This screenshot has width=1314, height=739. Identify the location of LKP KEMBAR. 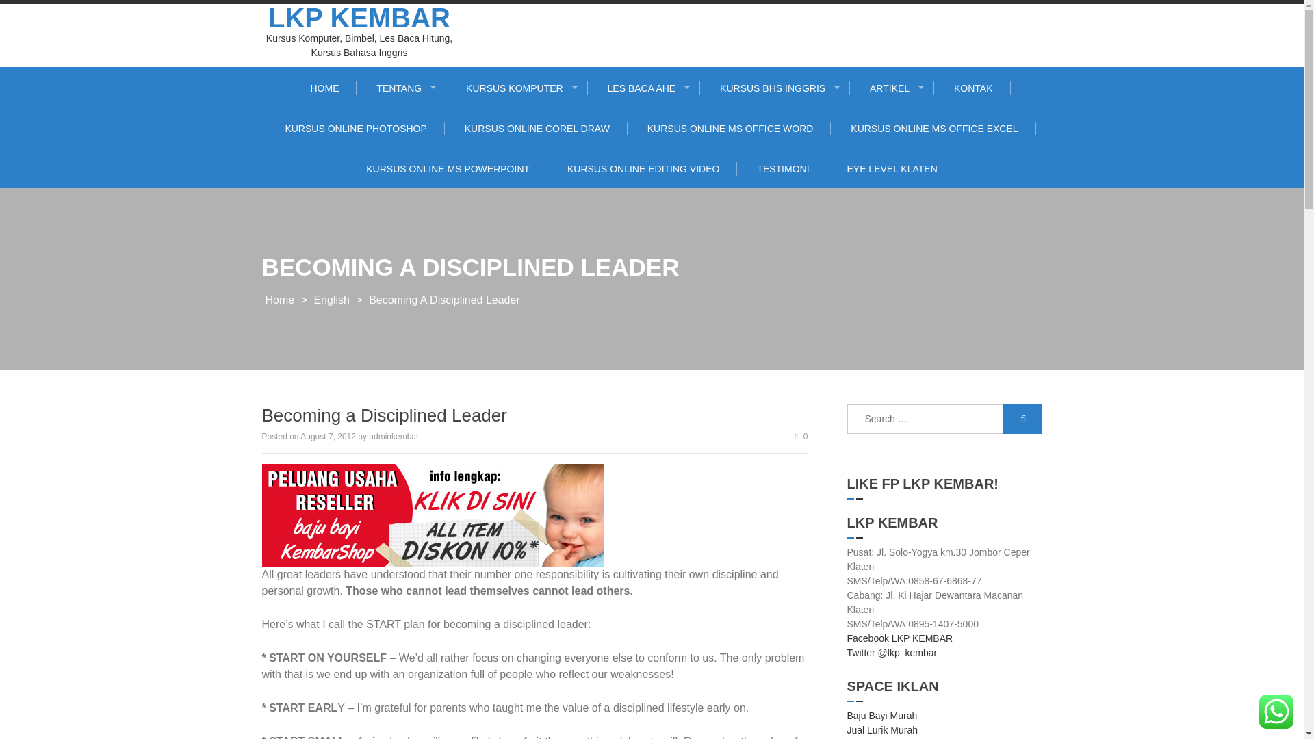
(359, 18).